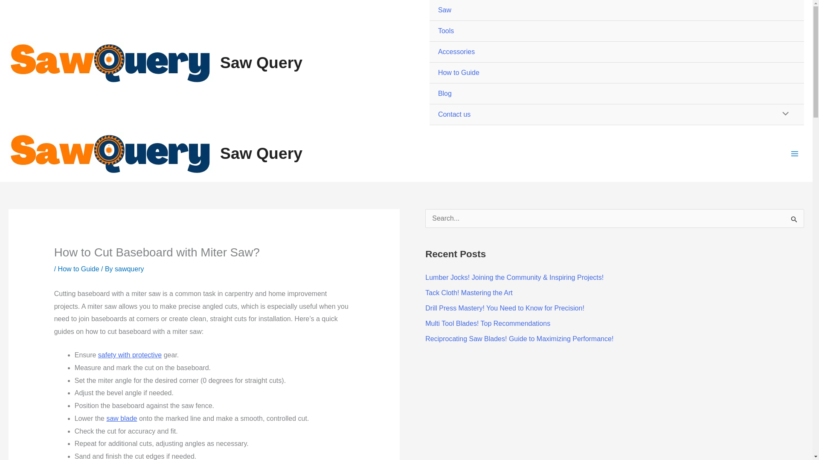 The width and height of the screenshot is (819, 460). Describe the element at coordinates (617, 52) in the screenshot. I see `Accessories` at that location.